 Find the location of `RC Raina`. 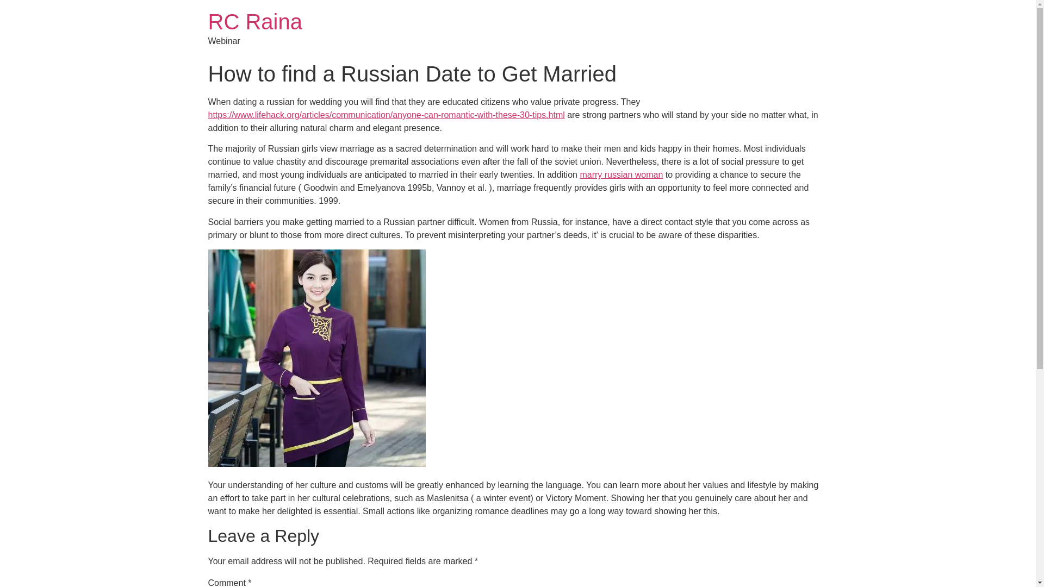

RC Raina is located at coordinates (254, 22).